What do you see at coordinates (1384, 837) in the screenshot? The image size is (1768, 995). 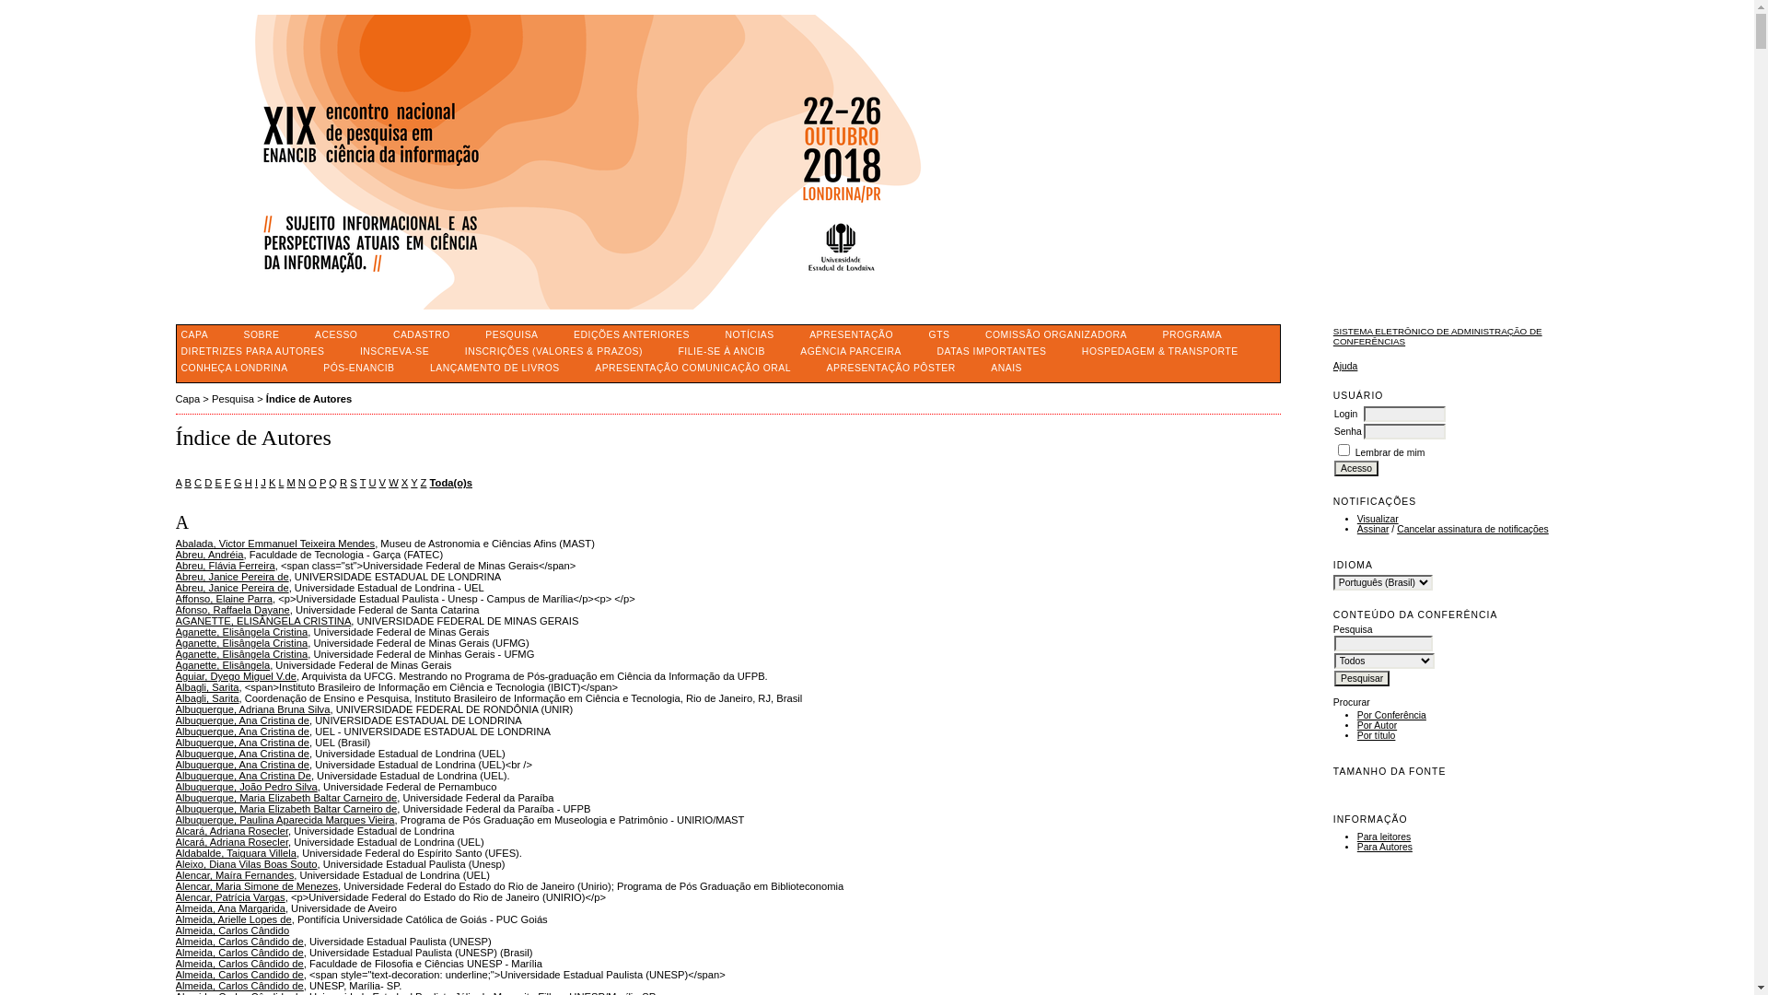 I see `Para leitores` at bounding box center [1384, 837].